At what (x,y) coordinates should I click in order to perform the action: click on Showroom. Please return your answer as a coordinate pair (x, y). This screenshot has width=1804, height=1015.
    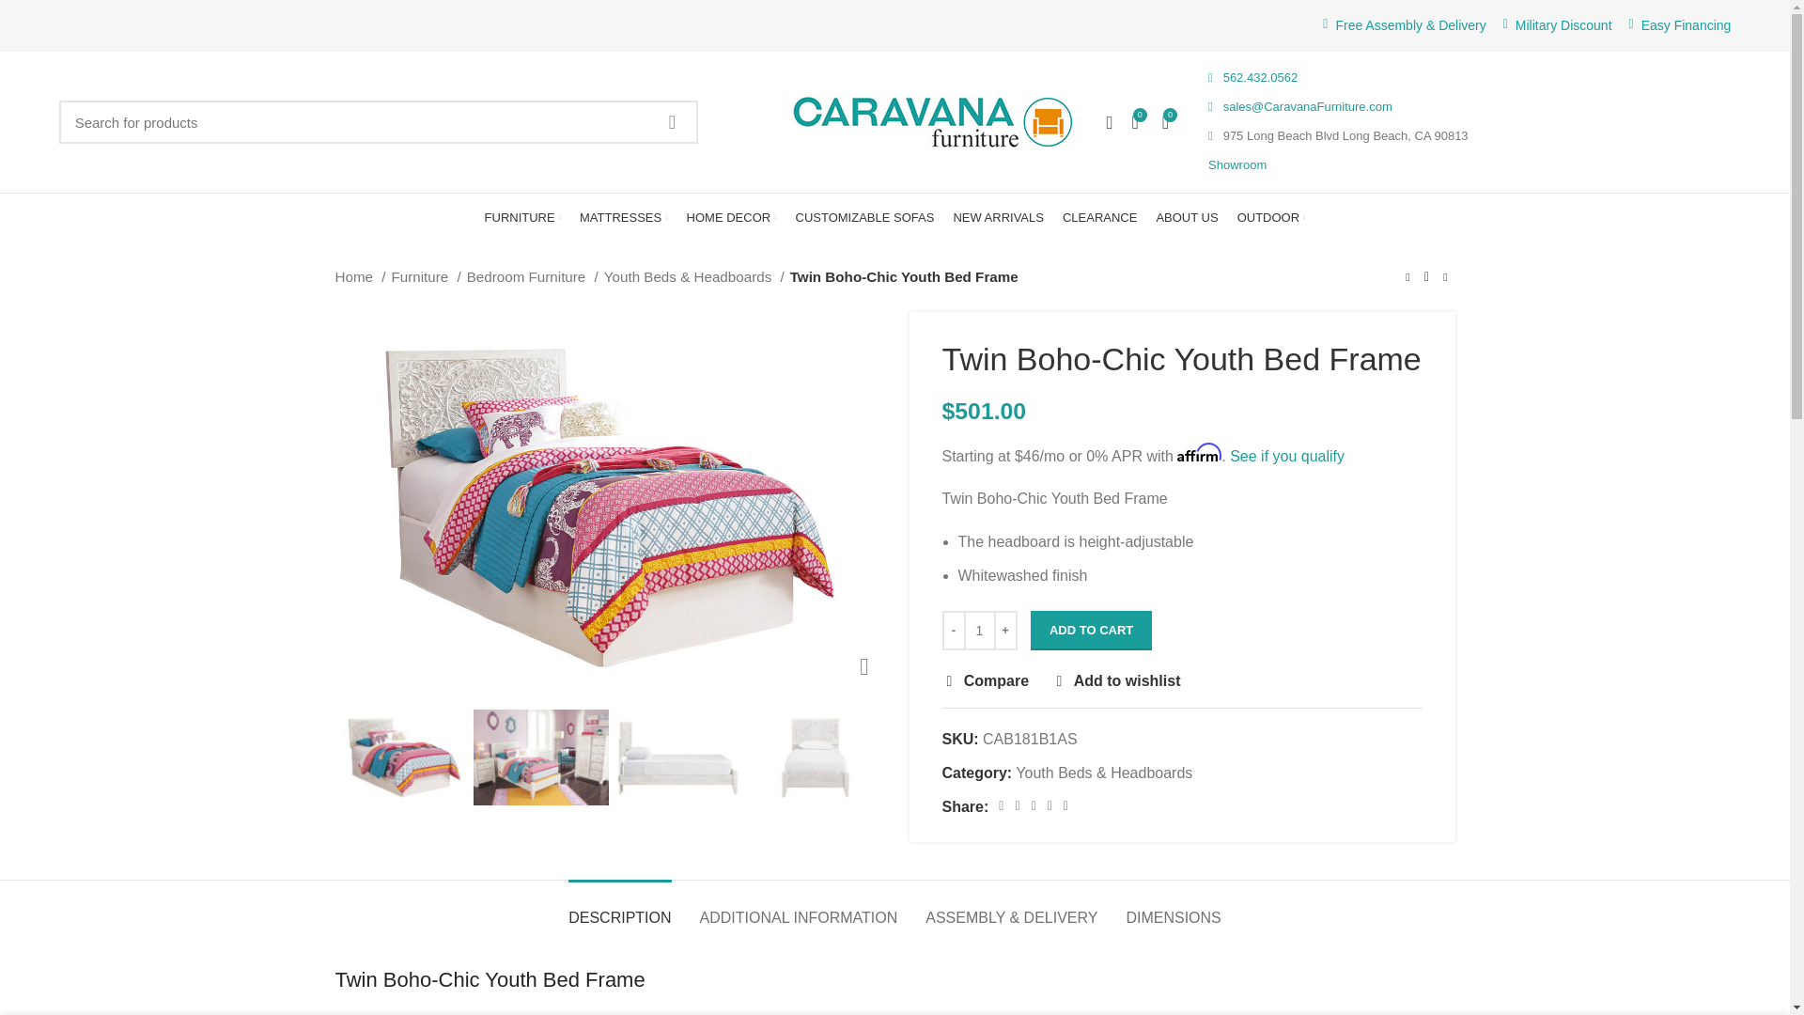
    Looking at the image, I should click on (1236, 164).